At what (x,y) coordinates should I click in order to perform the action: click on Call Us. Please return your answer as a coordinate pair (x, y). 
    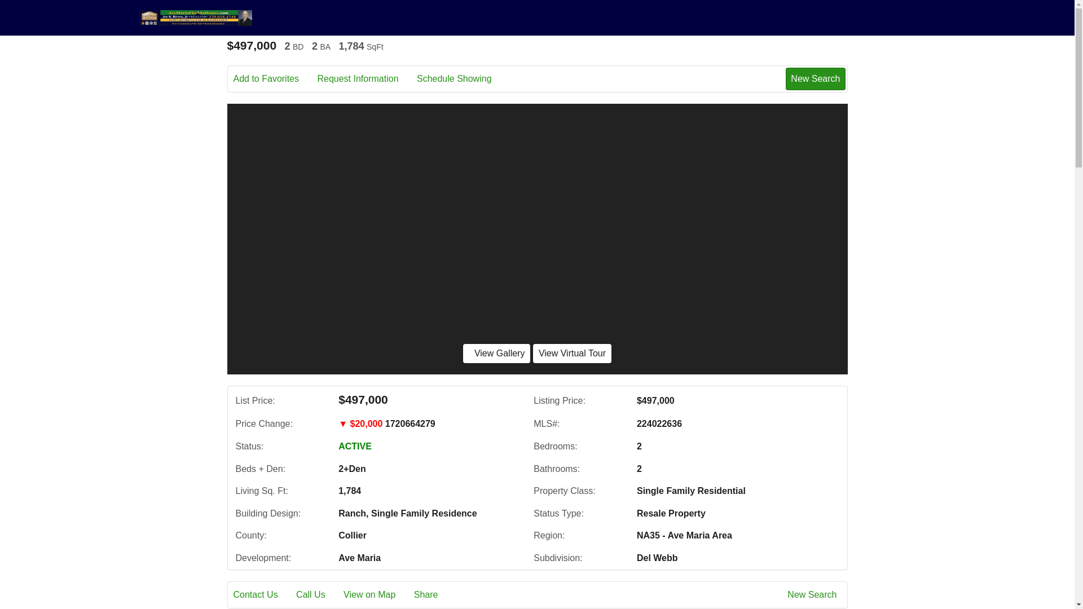
    Looking at the image, I should click on (318, 595).